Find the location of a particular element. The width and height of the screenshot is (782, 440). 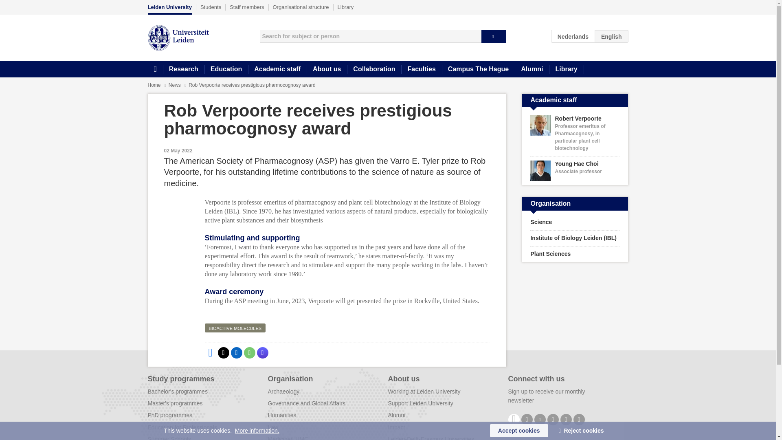

Faculties is located at coordinates (421, 69).